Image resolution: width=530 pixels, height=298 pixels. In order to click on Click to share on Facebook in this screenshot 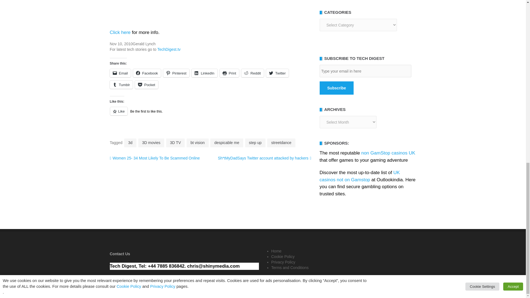, I will do `click(147, 73)`.